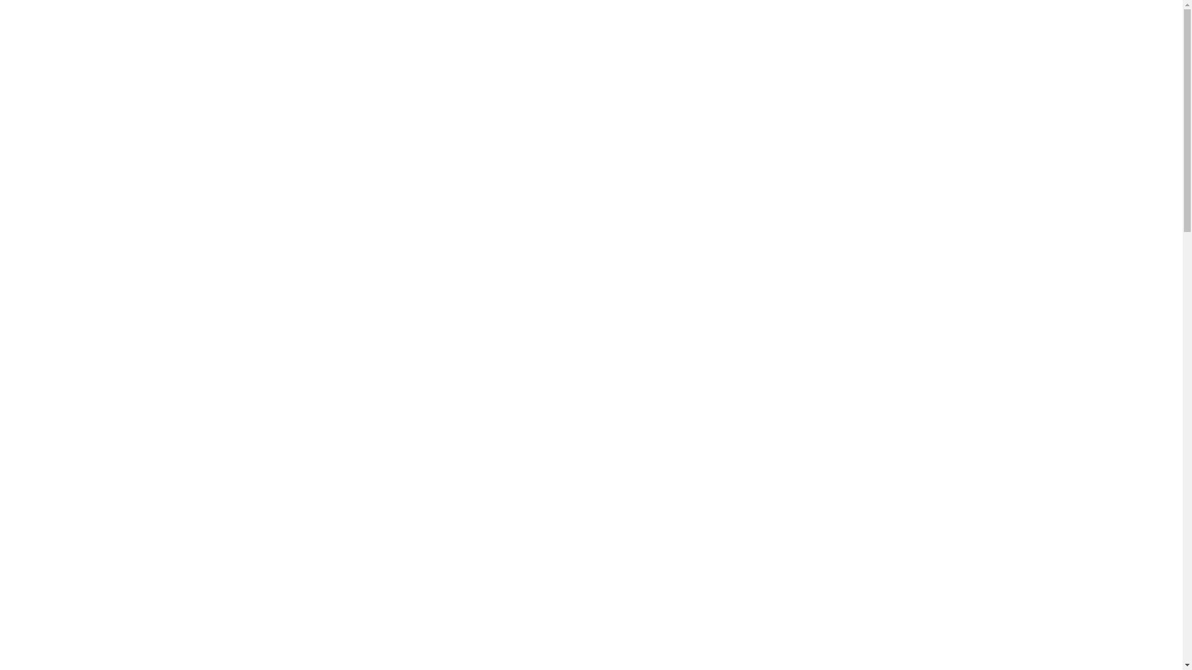 Image resolution: width=1192 pixels, height=670 pixels. I want to click on CONTACT, so click(936, 55).